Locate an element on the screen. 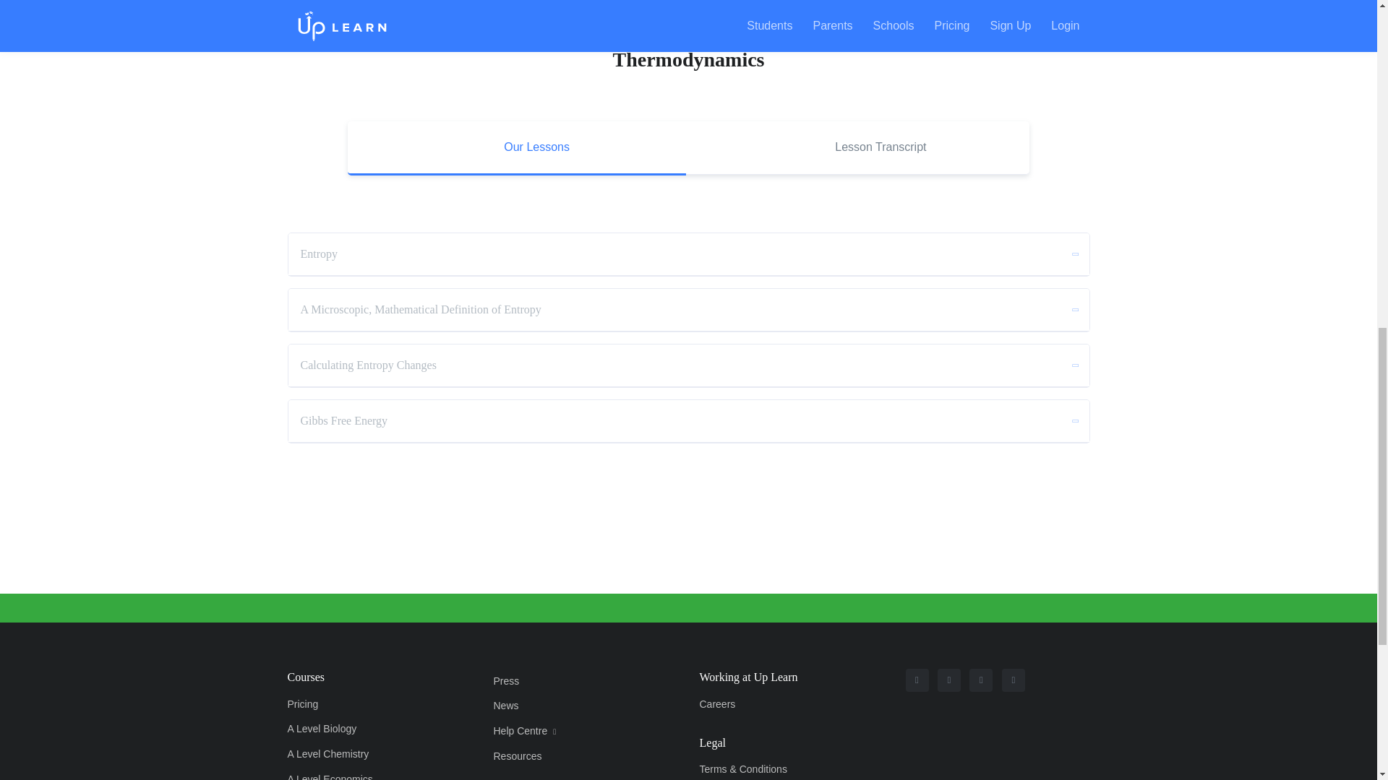  A Microscopic, Mathematical Definition of Entropy is located at coordinates (687, 309).